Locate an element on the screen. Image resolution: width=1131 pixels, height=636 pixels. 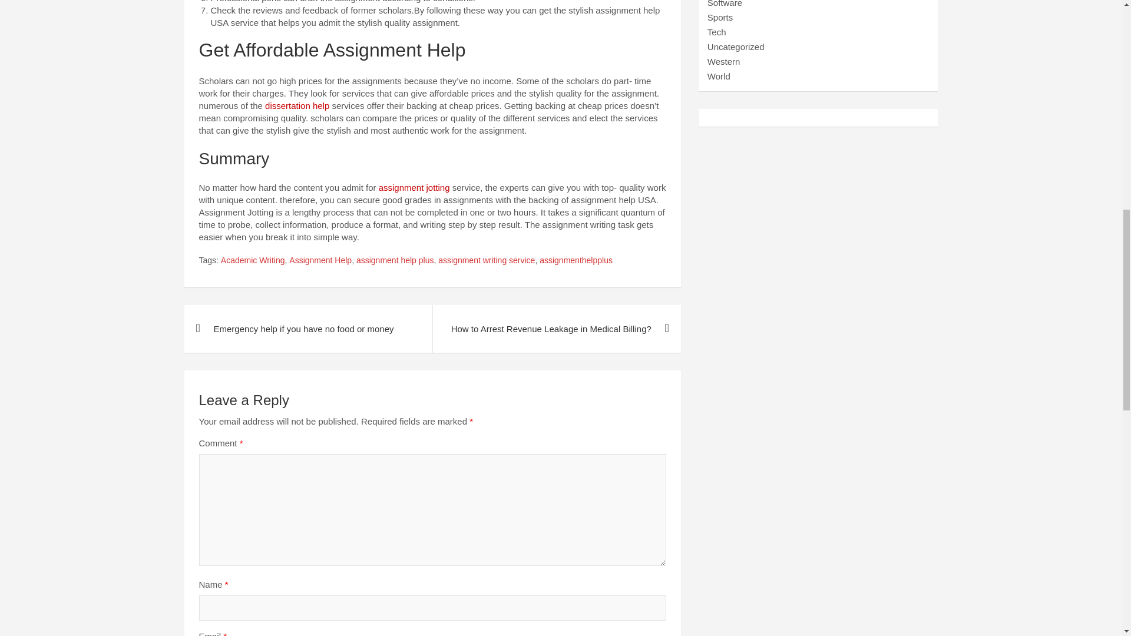
How to Arrest Revenue Leakage in Medical Billing? is located at coordinates (556, 329).